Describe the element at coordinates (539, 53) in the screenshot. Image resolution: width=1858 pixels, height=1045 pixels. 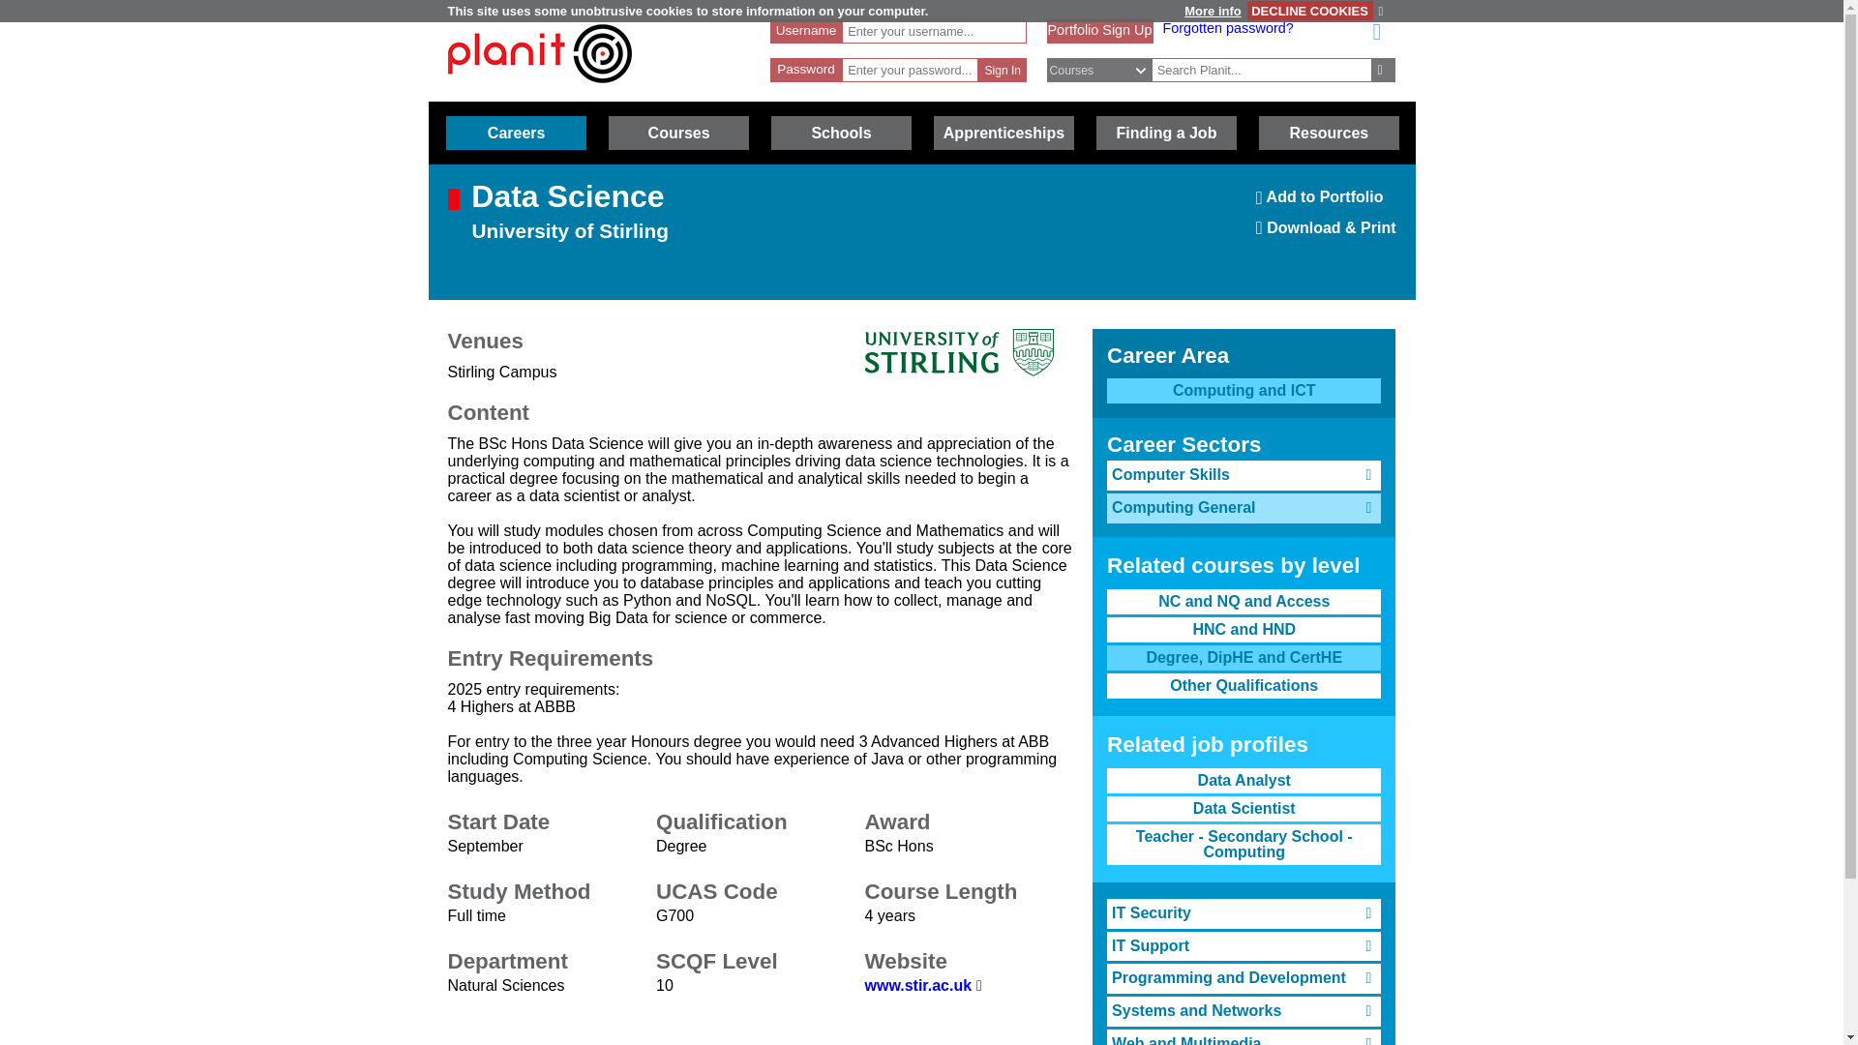
I see `Portfolio Sign Up` at that location.